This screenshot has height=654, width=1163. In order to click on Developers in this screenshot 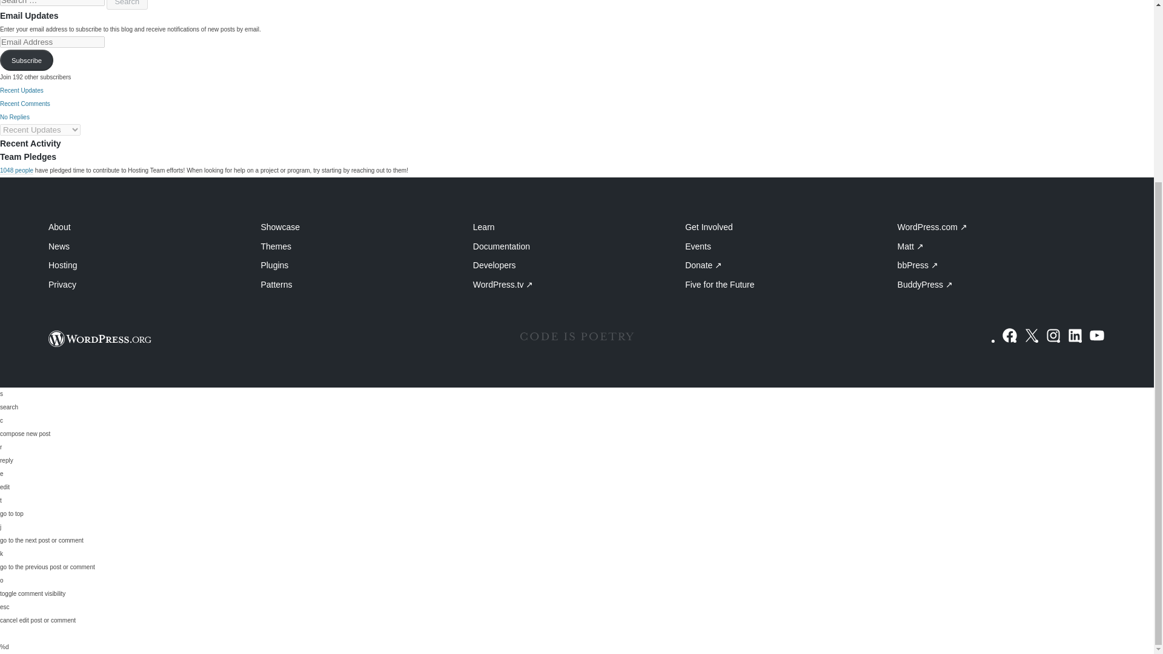, I will do `click(70, 41)`.